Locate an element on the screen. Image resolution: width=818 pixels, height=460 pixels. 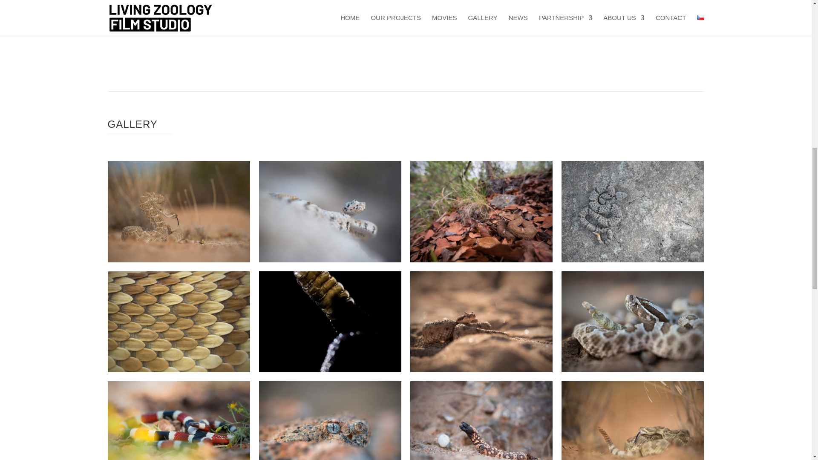
Arizona2 is located at coordinates (330, 262).